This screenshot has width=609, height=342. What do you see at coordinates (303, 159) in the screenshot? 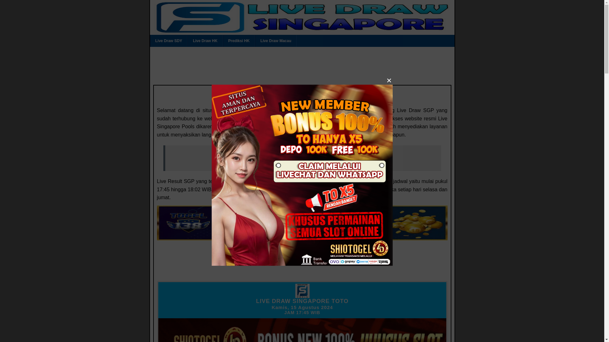
I see `Live Draw Singapore` at bounding box center [303, 159].